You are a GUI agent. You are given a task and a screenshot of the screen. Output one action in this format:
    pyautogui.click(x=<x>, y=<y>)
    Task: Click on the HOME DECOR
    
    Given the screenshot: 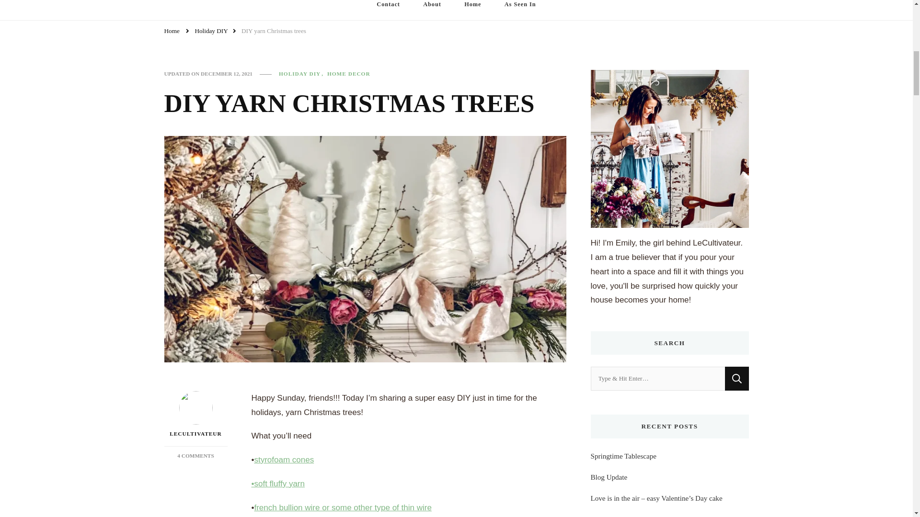 What is the action you would take?
    pyautogui.click(x=211, y=32)
    